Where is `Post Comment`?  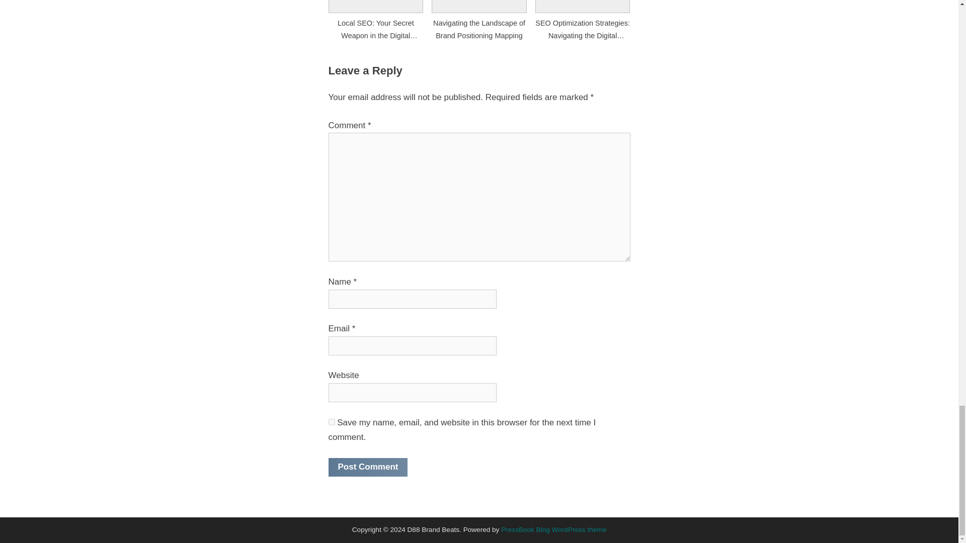
Post Comment is located at coordinates (368, 468).